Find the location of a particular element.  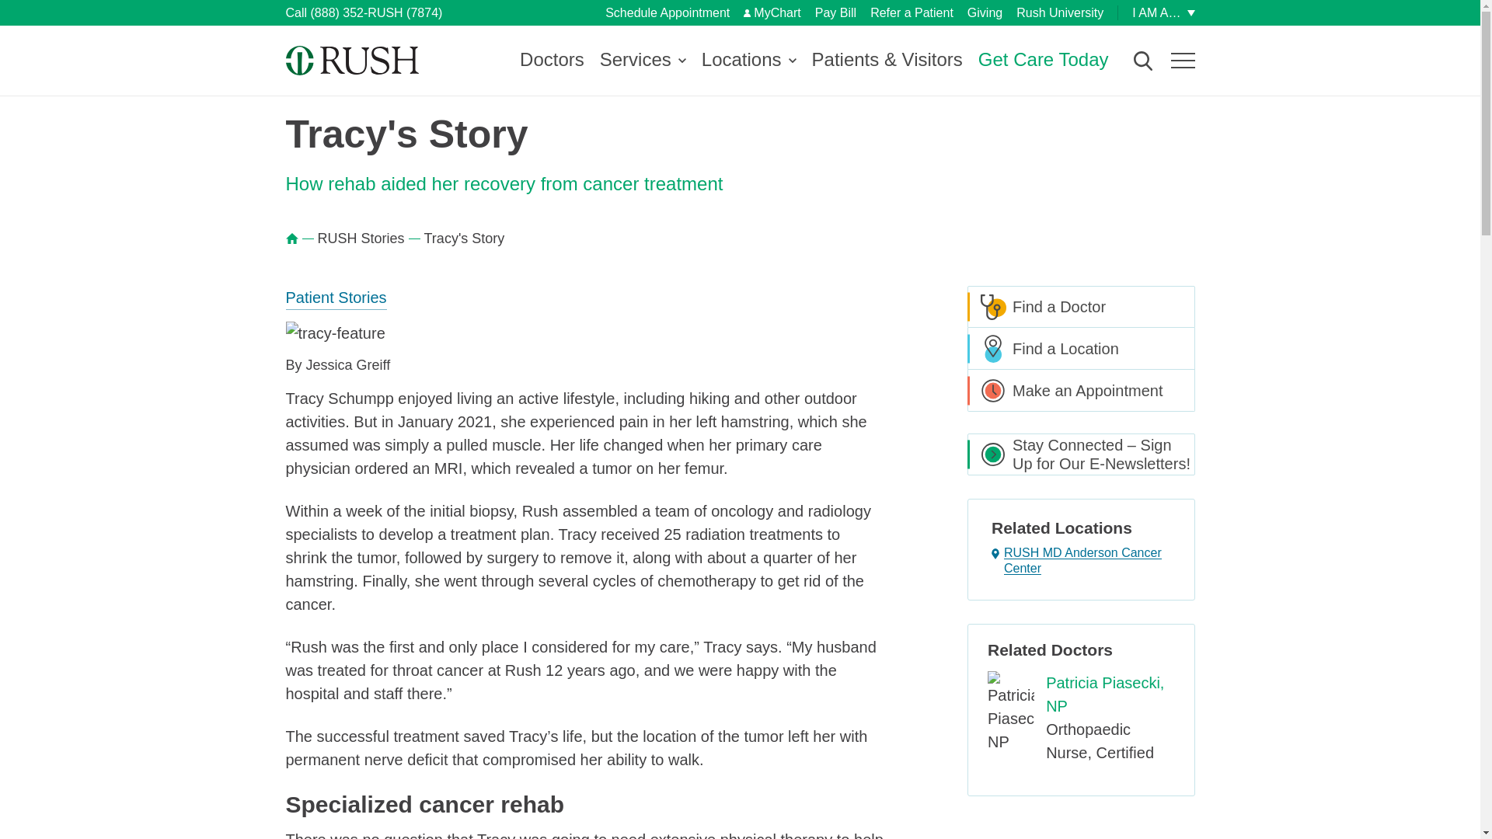

Rush University is located at coordinates (1060, 12).